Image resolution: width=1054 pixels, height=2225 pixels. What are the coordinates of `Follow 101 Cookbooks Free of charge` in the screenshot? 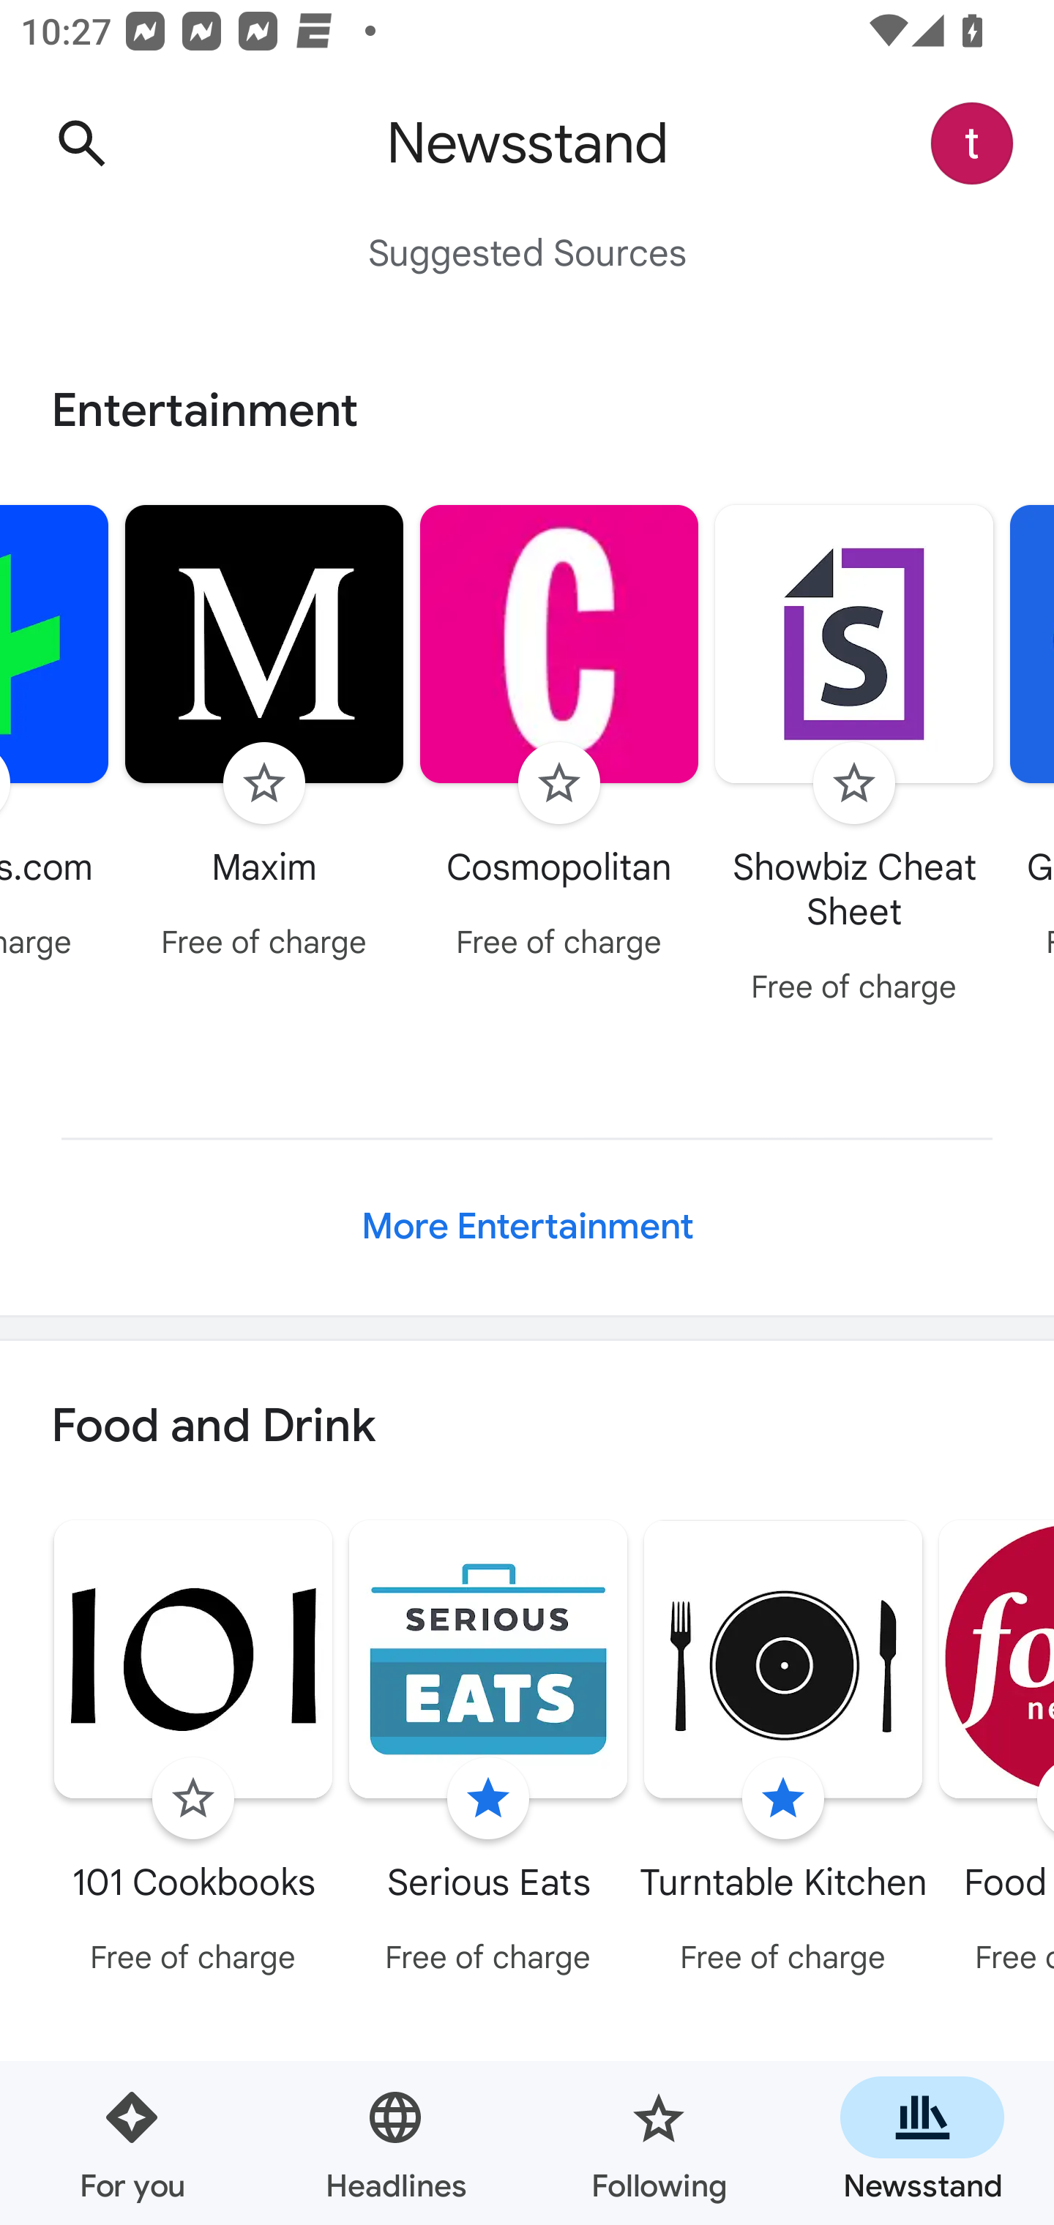 It's located at (193, 1752).